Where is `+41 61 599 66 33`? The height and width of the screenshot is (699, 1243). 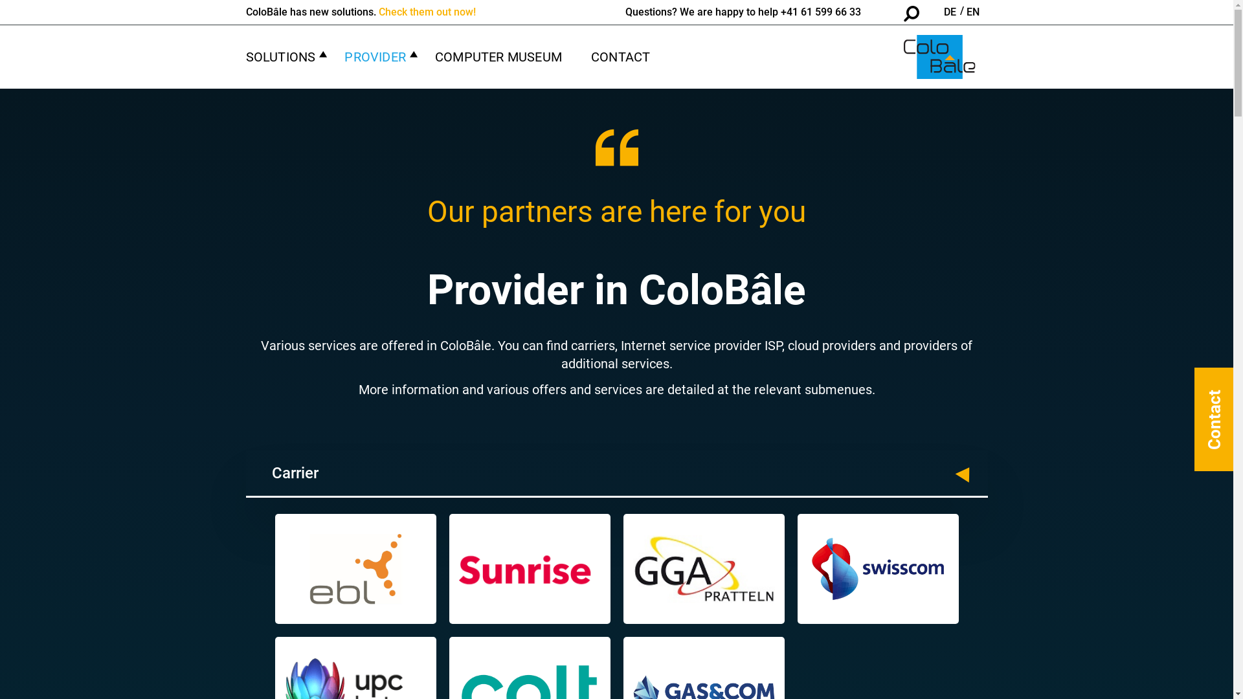 +41 61 599 66 33 is located at coordinates (821, 12).